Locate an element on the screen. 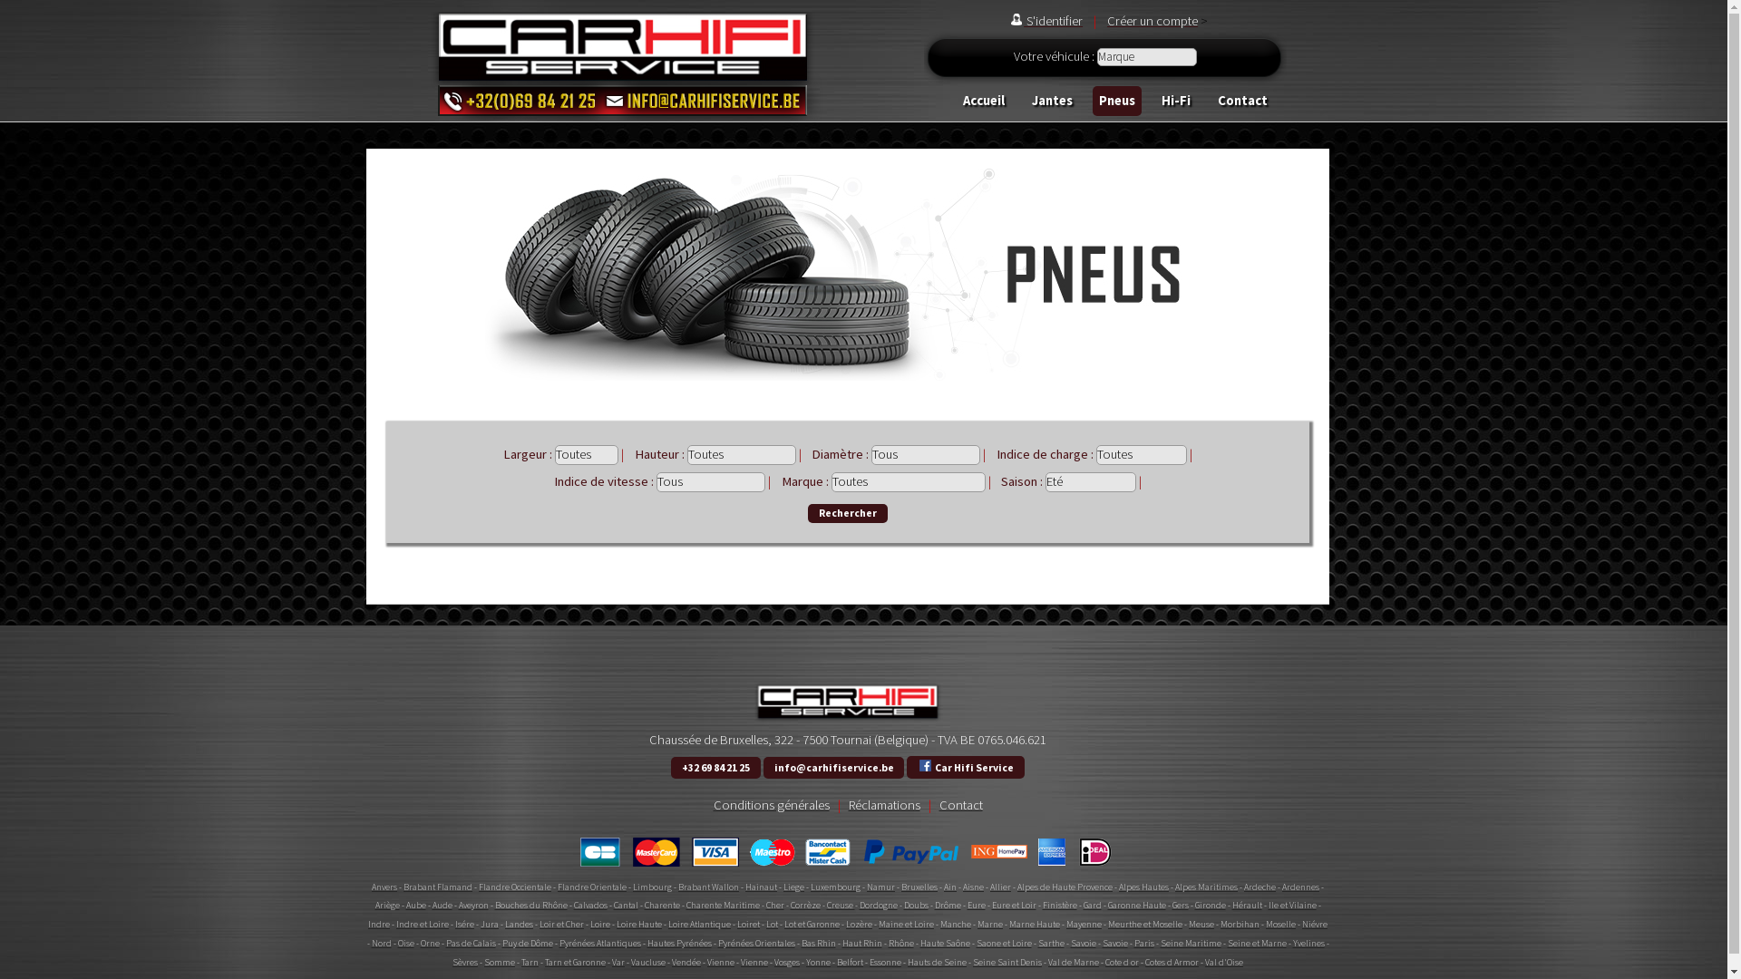 This screenshot has height=979, width=1741. Charente is located at coordinates (662, 905).